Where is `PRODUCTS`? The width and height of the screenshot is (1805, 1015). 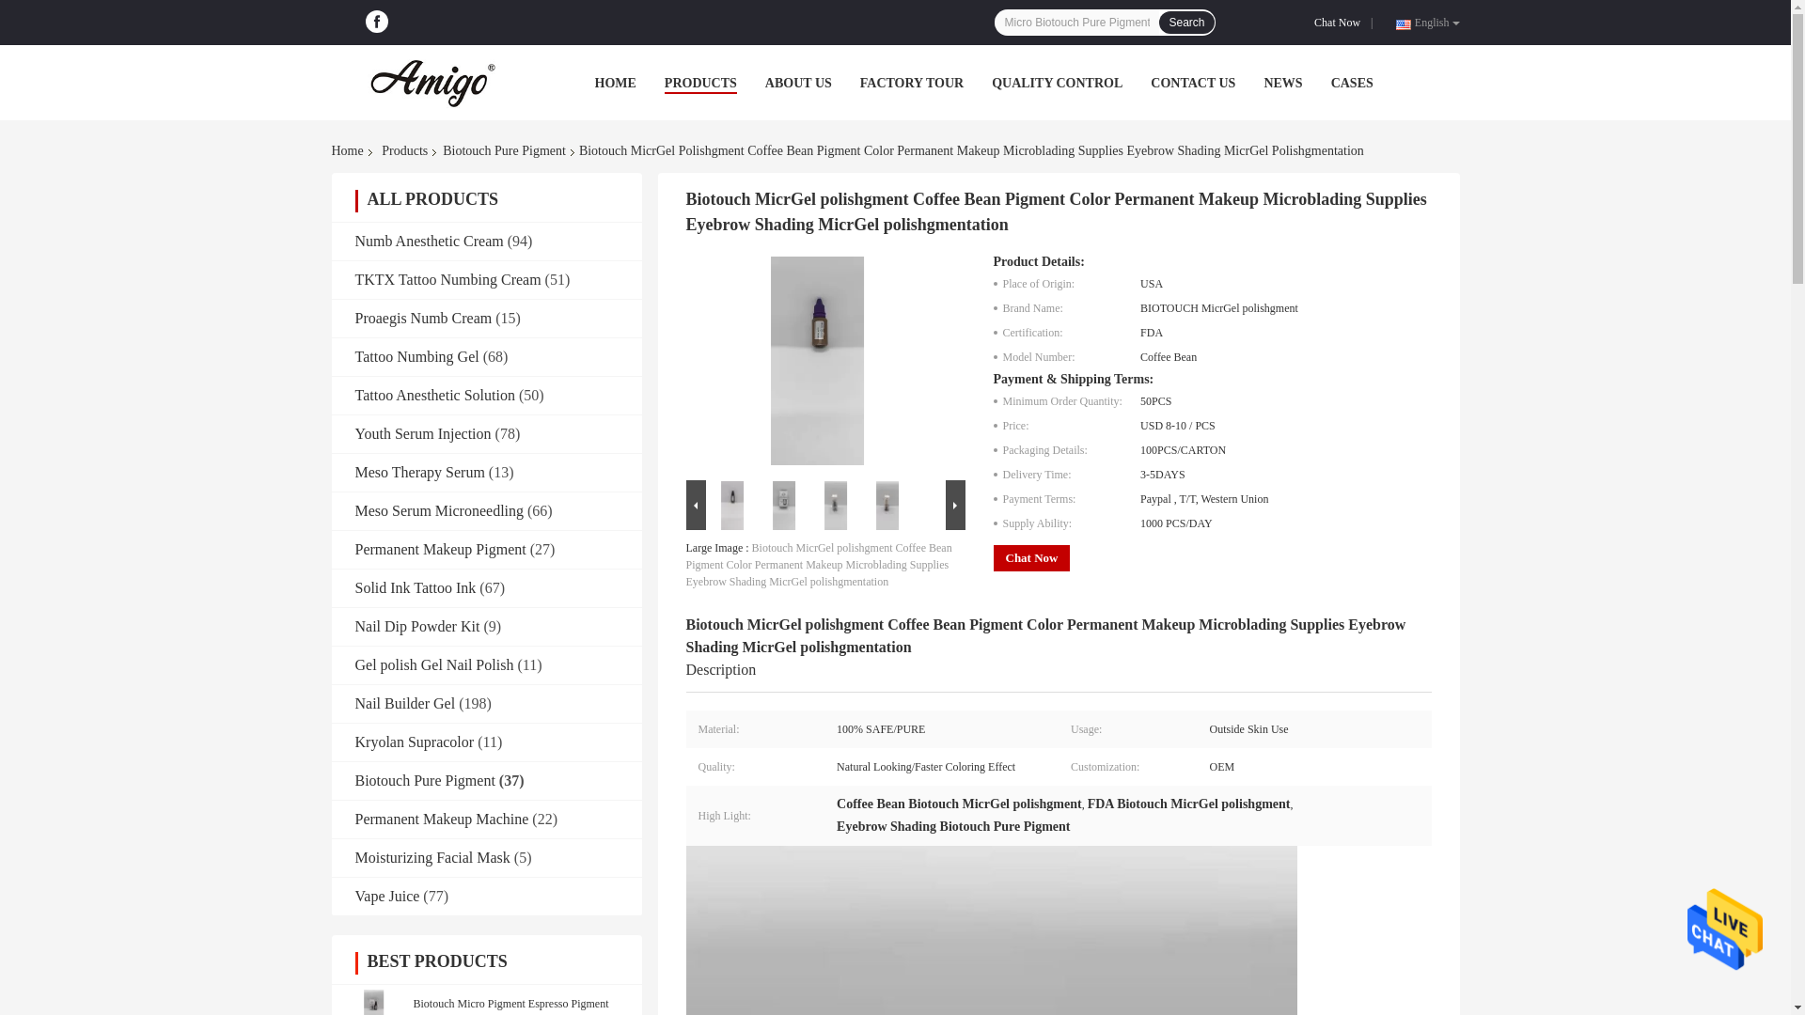 PRODUCTS is located at coordinates (699, 83).